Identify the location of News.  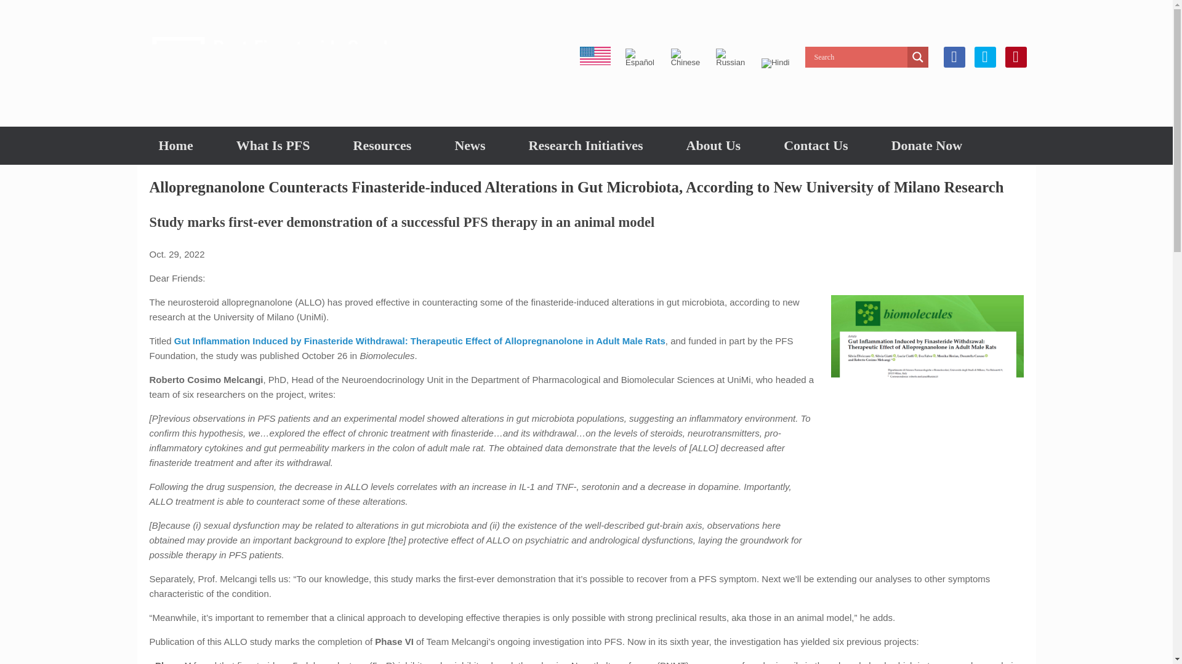
(469, 145).